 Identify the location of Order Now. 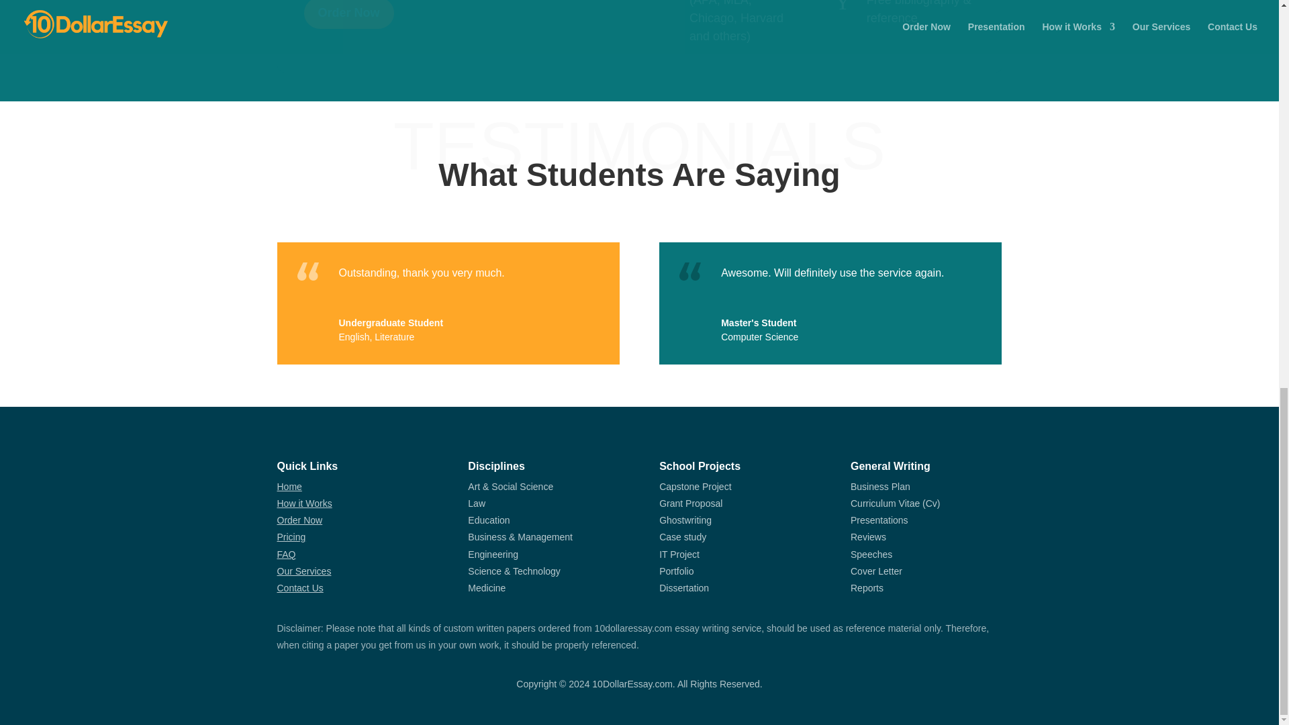
(348, 15).